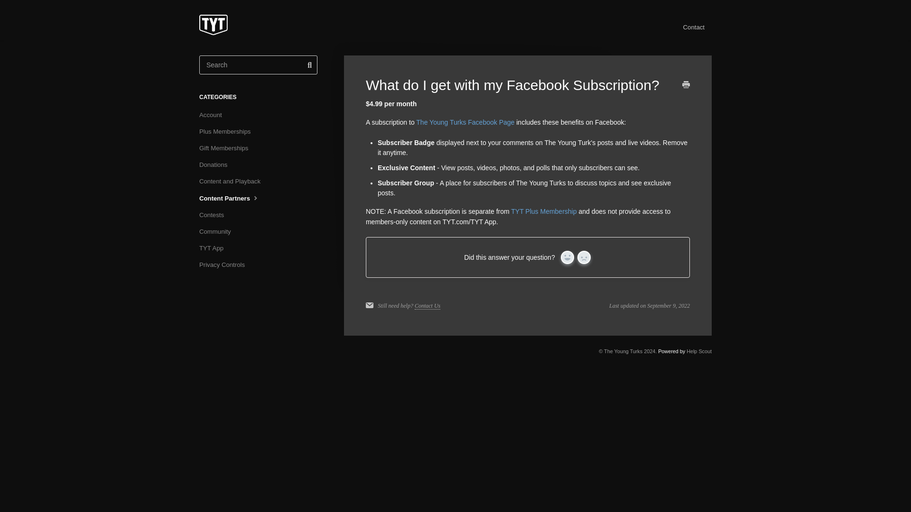 The image size is (911, 512). Describe the element at coordinates (226, 265) in the screenshot. I see `Privacy Controls` at that location.